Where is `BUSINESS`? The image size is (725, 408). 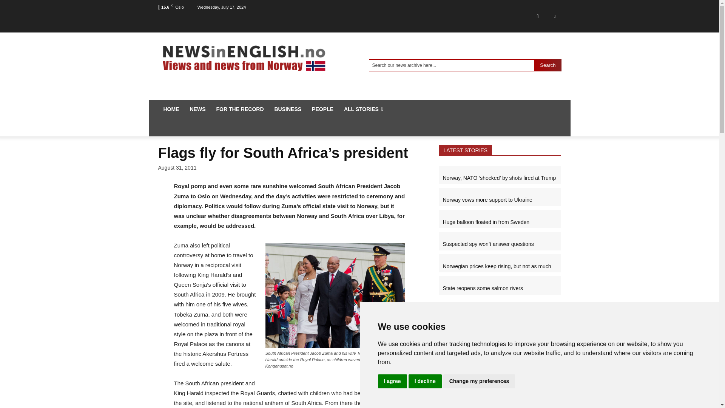 BUSINESS is located at coordinates (288, 109).